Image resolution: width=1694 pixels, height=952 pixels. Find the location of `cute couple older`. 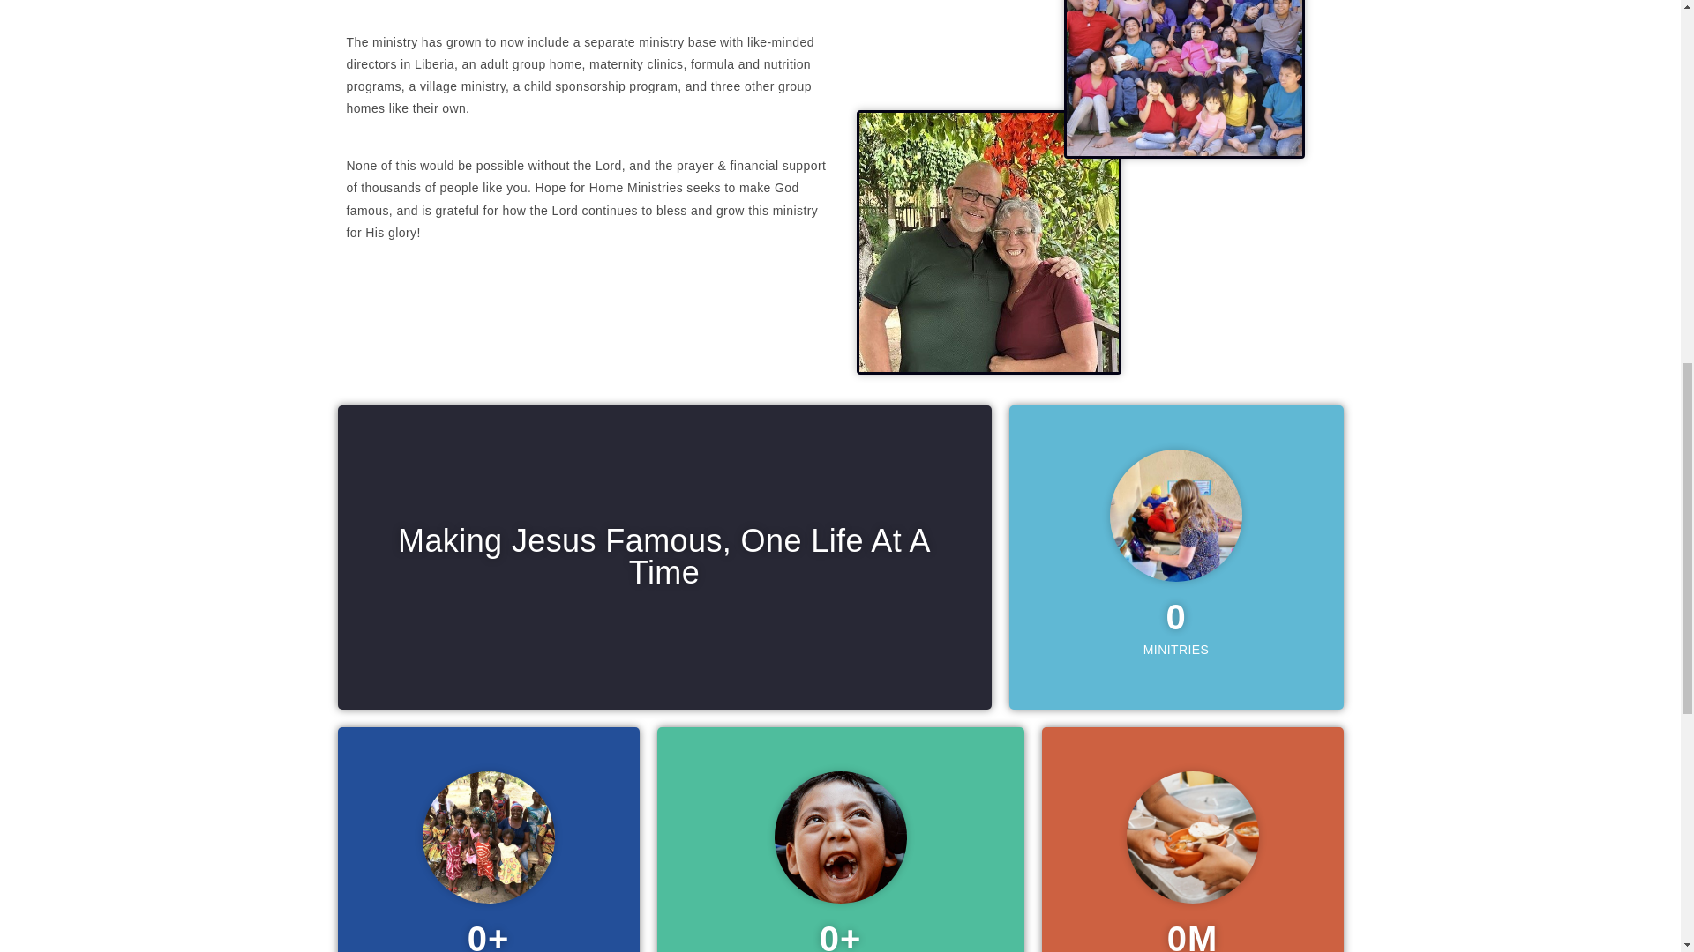

cute couple older is located at coordinates (989, 242).